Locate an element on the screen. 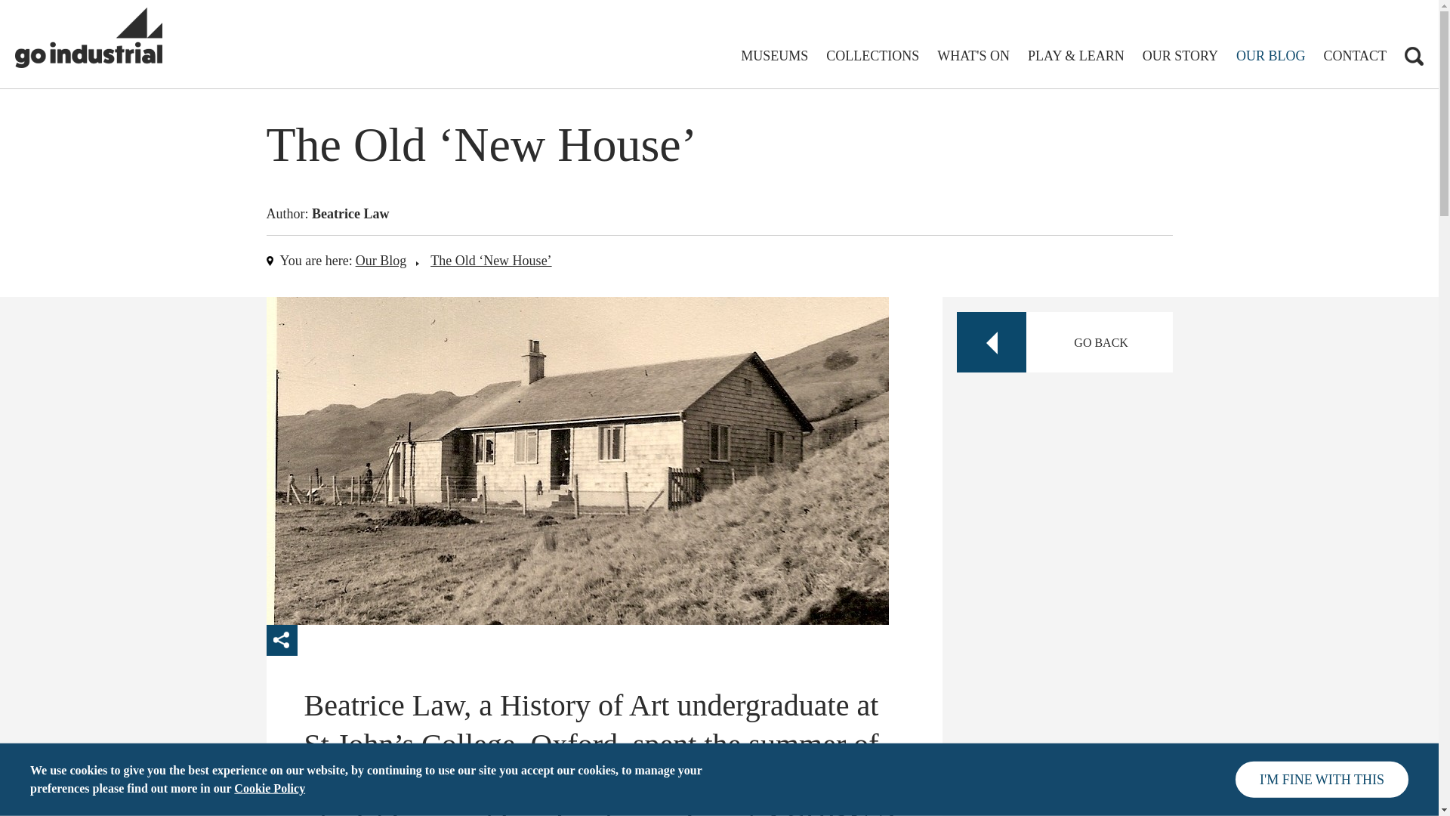 The image size is (1450, 816). WHAT'S ON is located at coordinates (973, 56).